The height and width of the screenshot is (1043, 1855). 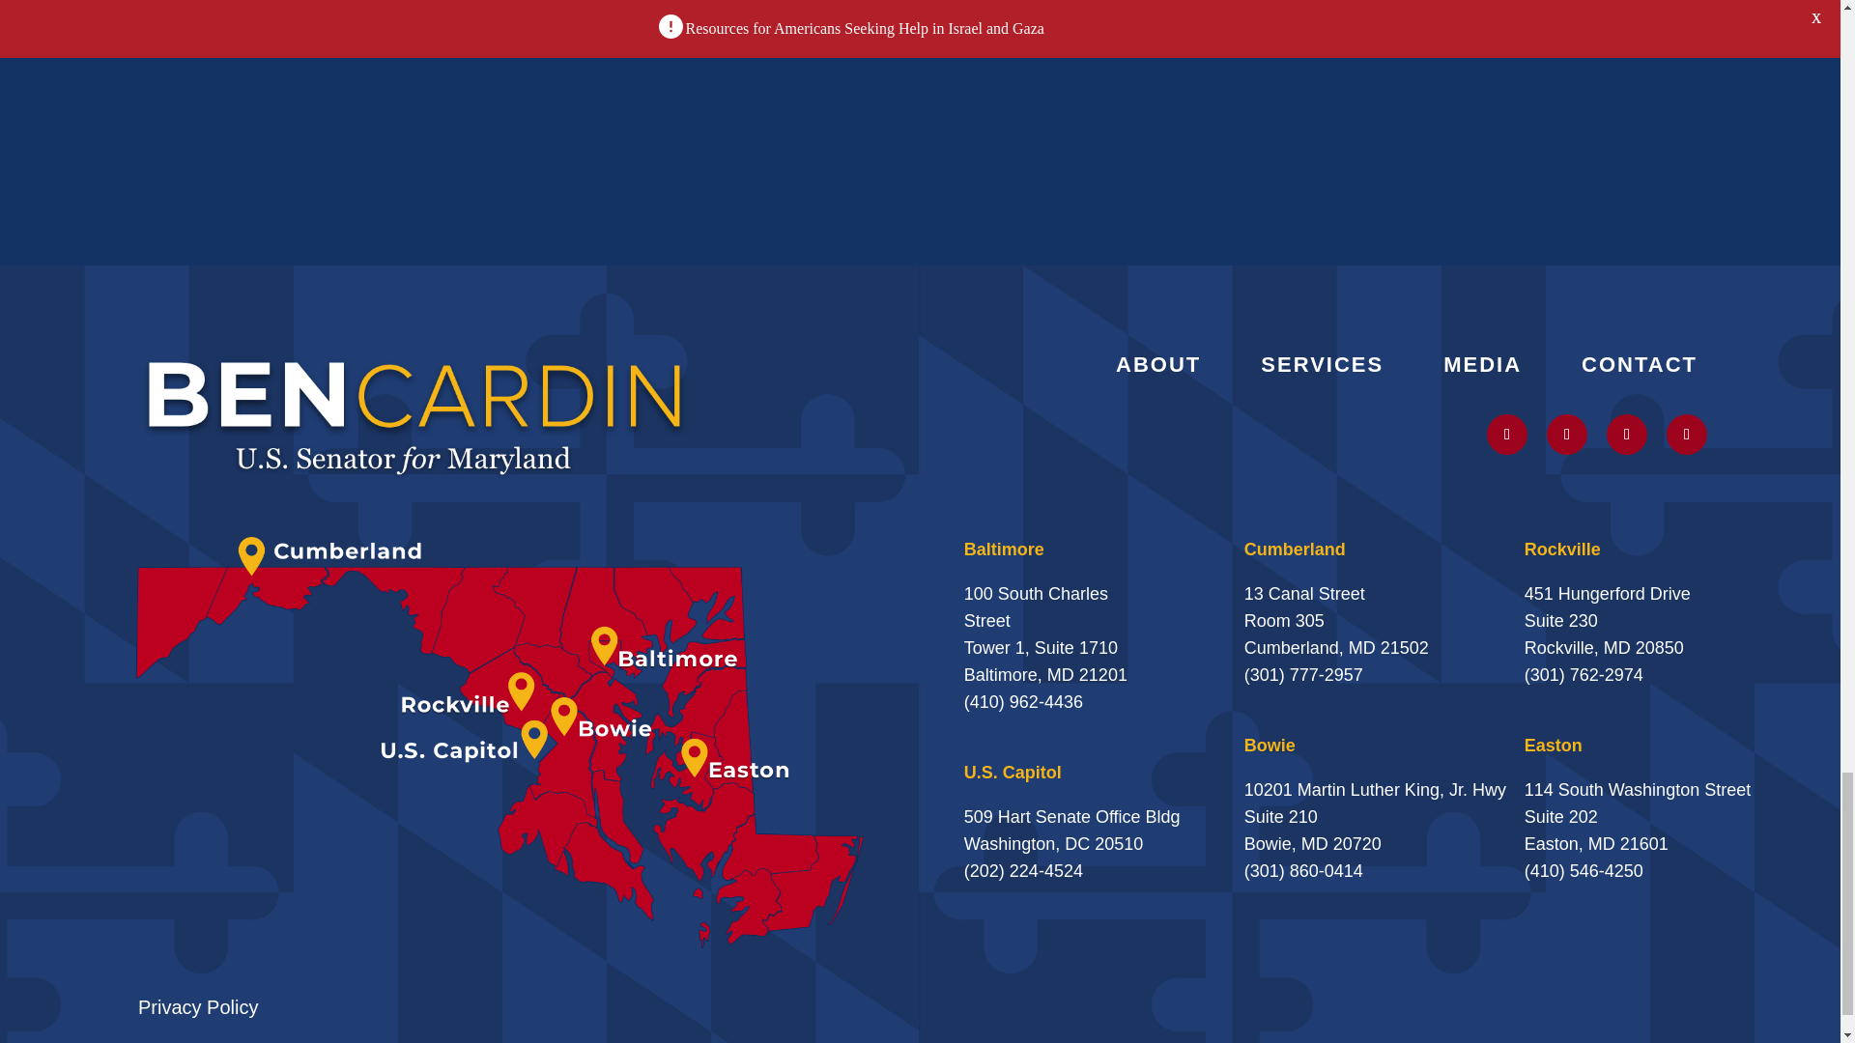 I want to click on Follow on Instagram, so click(x=1567, y=434).